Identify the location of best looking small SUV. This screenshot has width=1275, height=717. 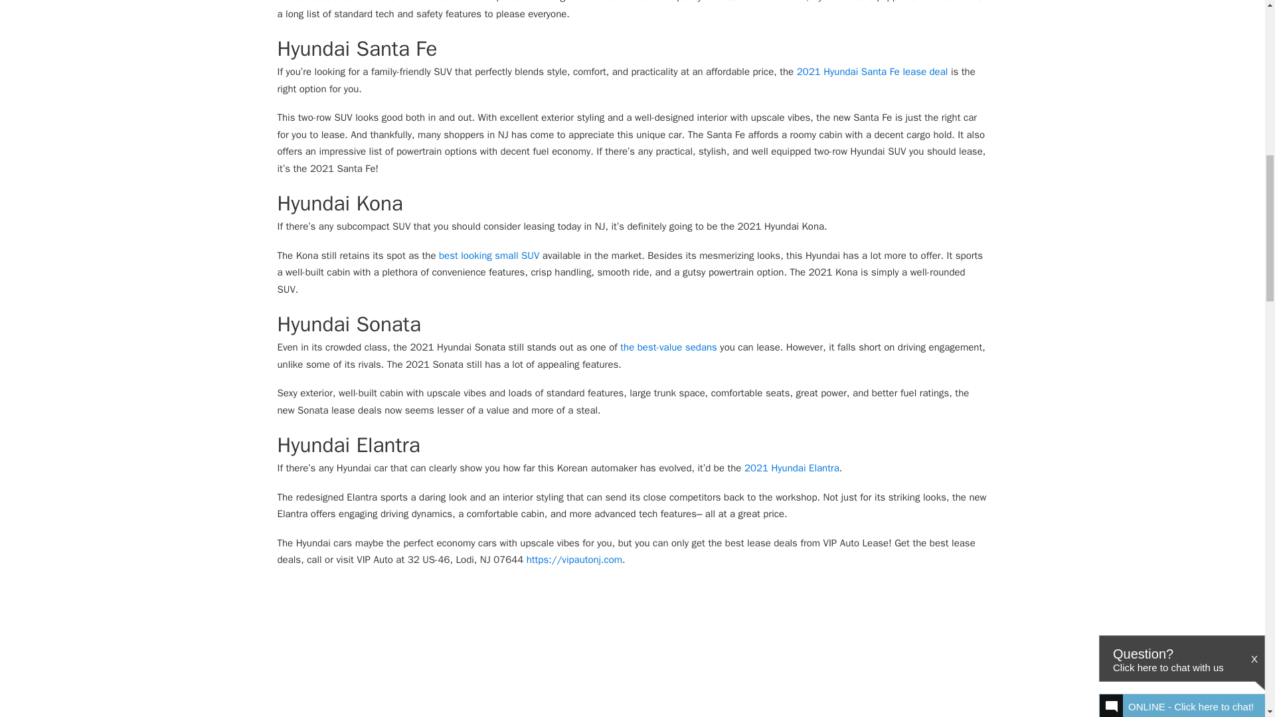
(489, 255).